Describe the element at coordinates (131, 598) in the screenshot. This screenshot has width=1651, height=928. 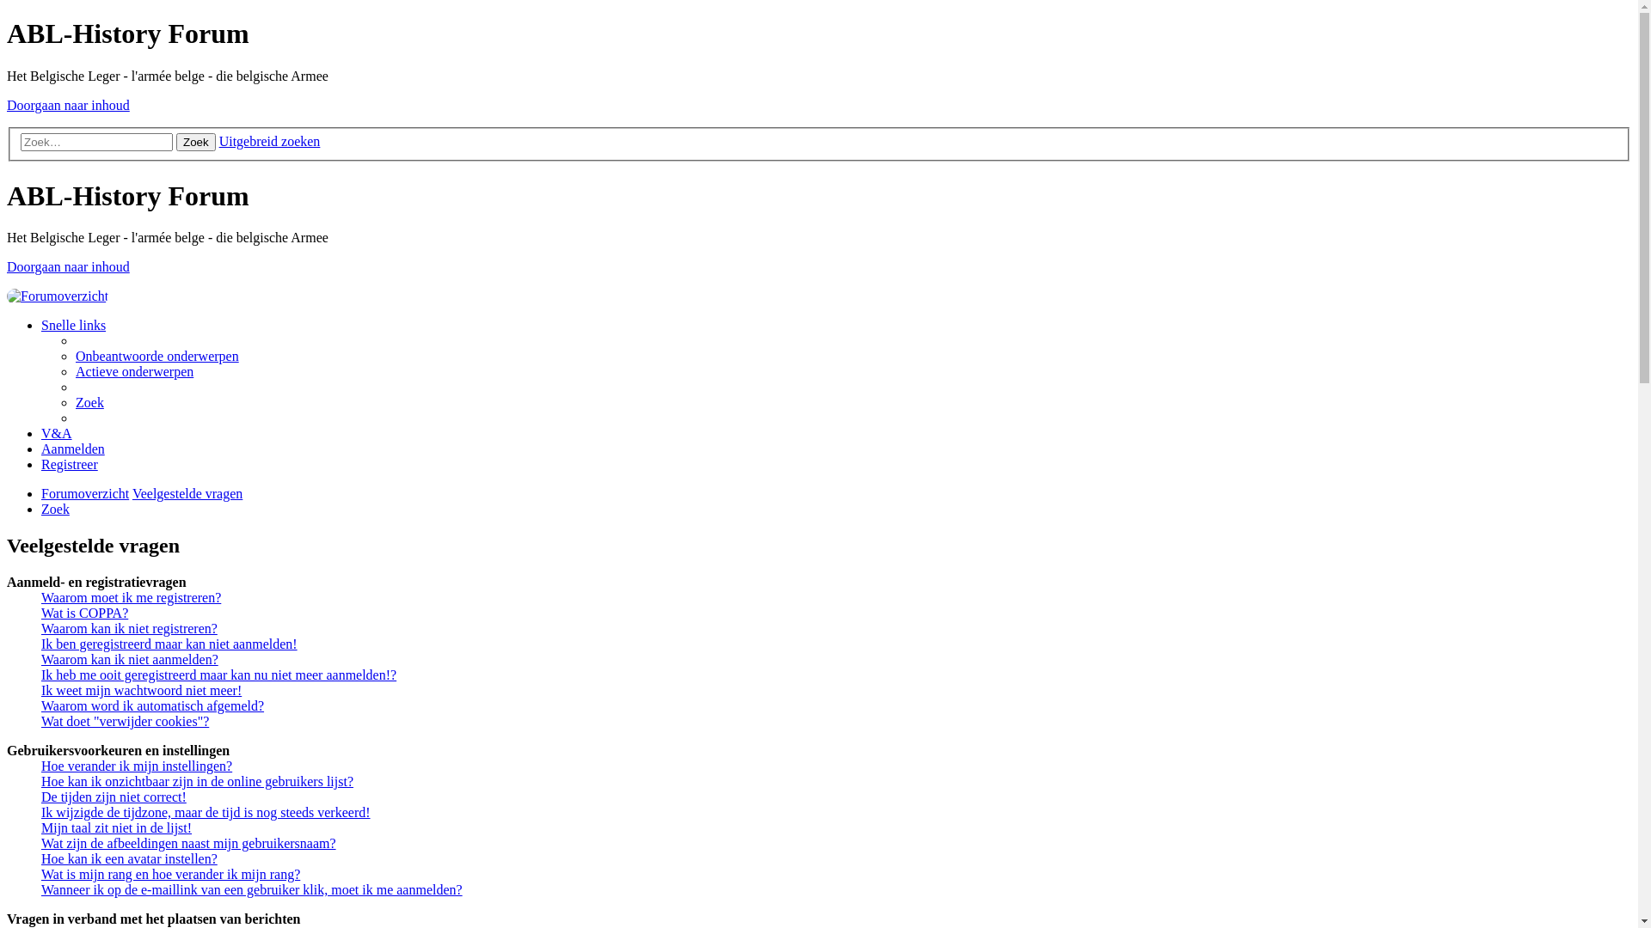
I see `Waarom moet ik me registreren?` at that location.